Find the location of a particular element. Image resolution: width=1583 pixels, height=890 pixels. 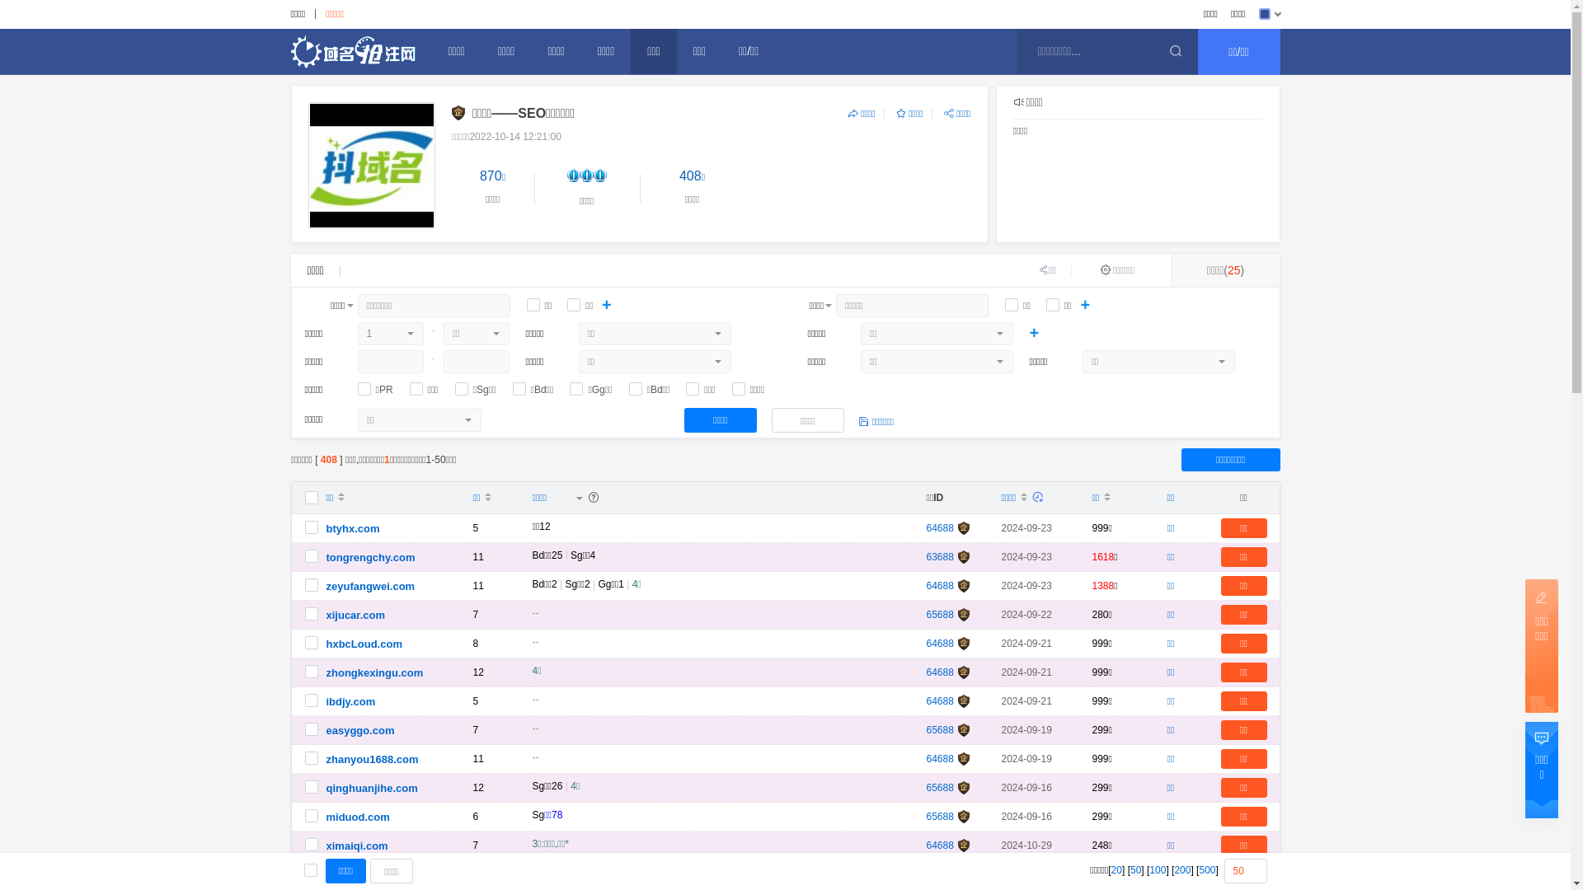

500 is located at coordinates (1207, 870).